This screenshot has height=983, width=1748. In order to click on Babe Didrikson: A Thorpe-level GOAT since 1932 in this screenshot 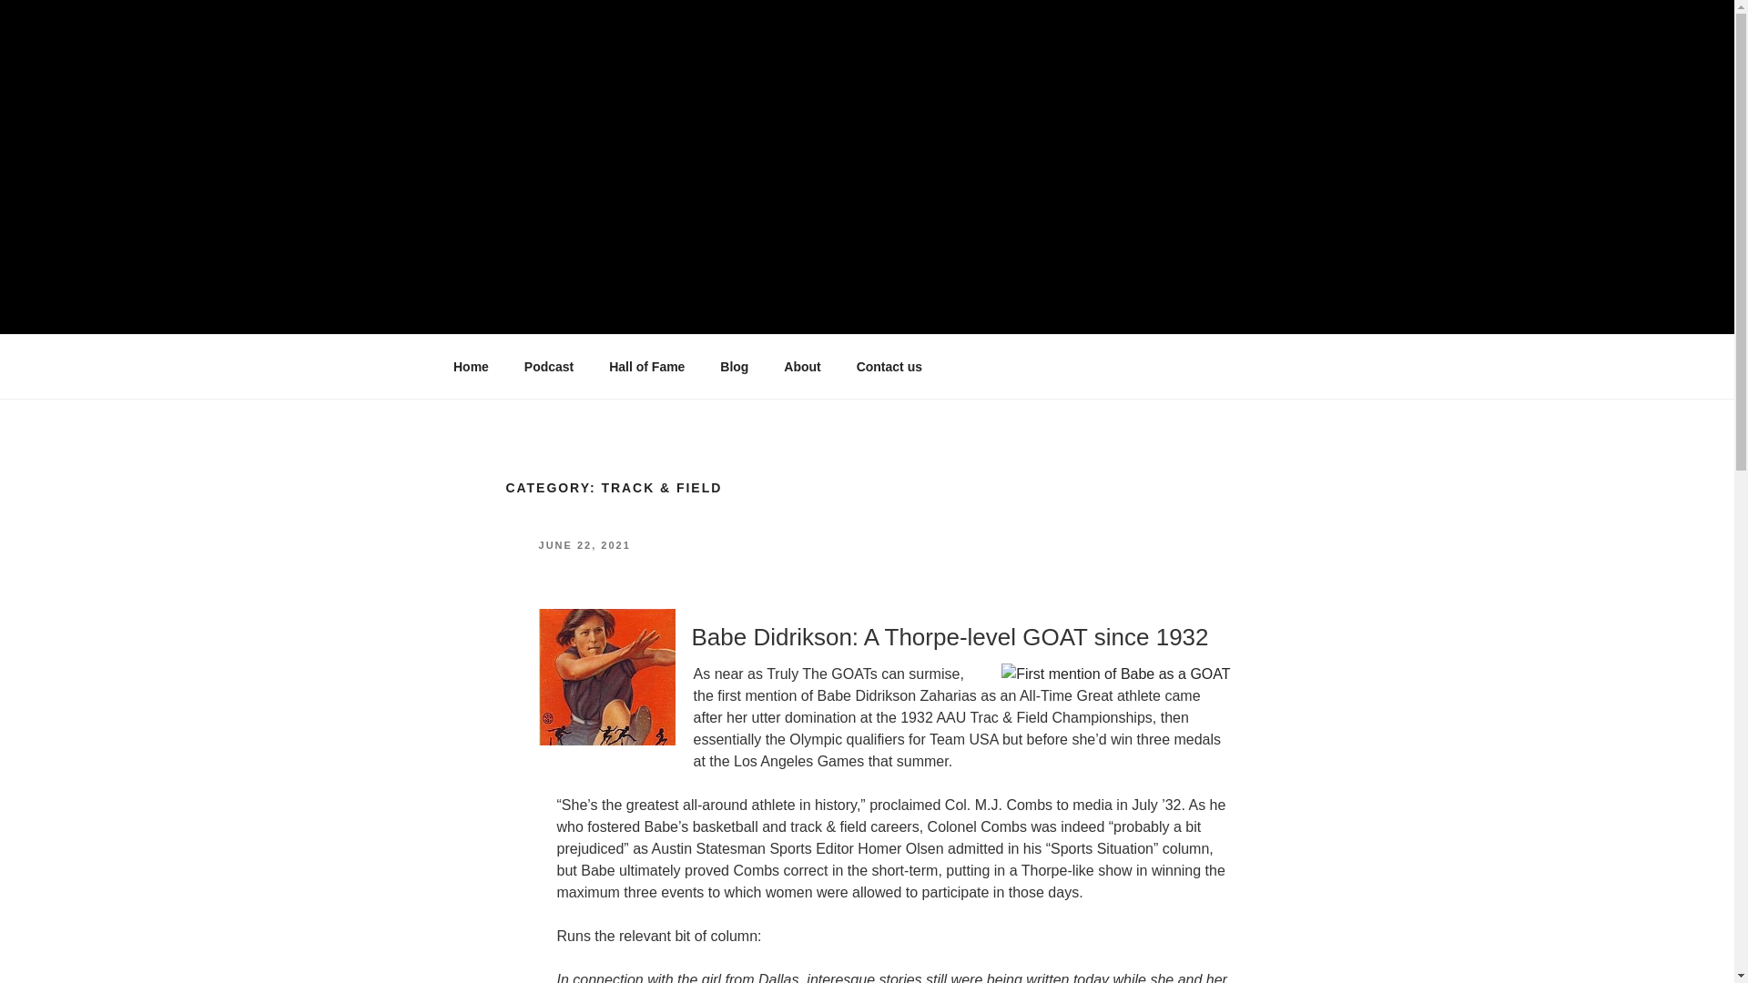, I will do `click(950, 636)`.